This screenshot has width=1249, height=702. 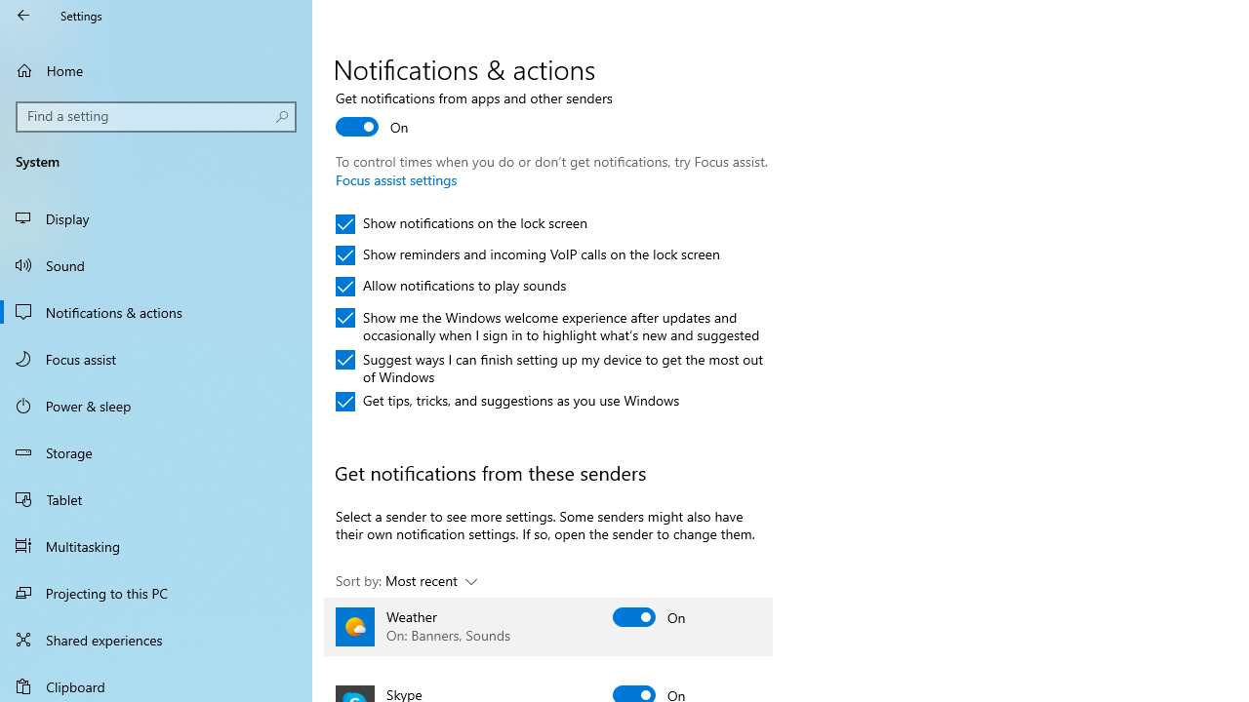 What do you see at coordinates (156, 359) in the screenshot?
I see `Focus assist` at bounding box center [156, 359].